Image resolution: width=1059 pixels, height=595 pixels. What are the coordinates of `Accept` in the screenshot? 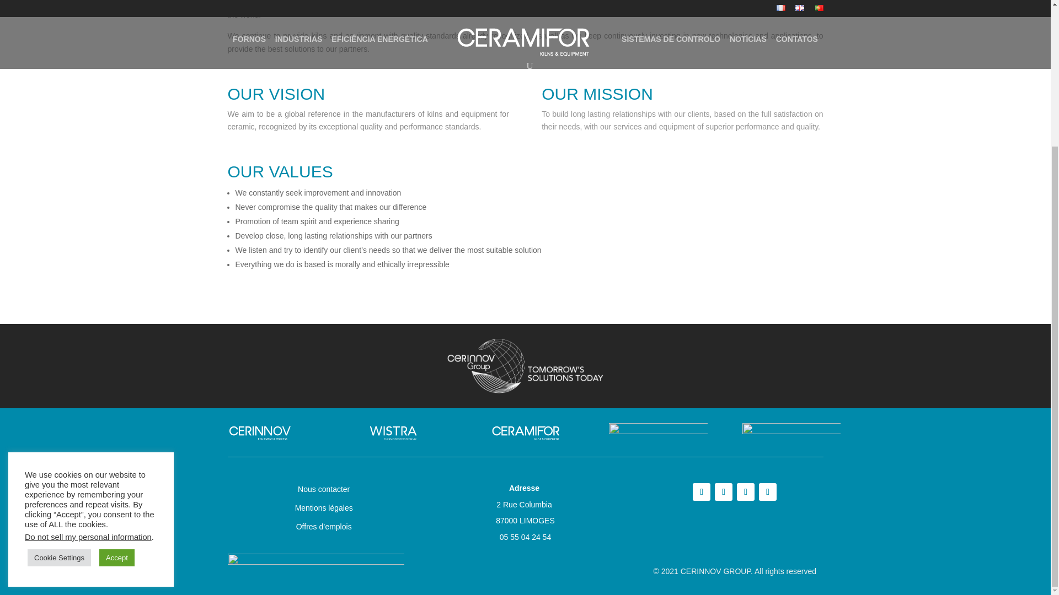 It's located at (117, 371).